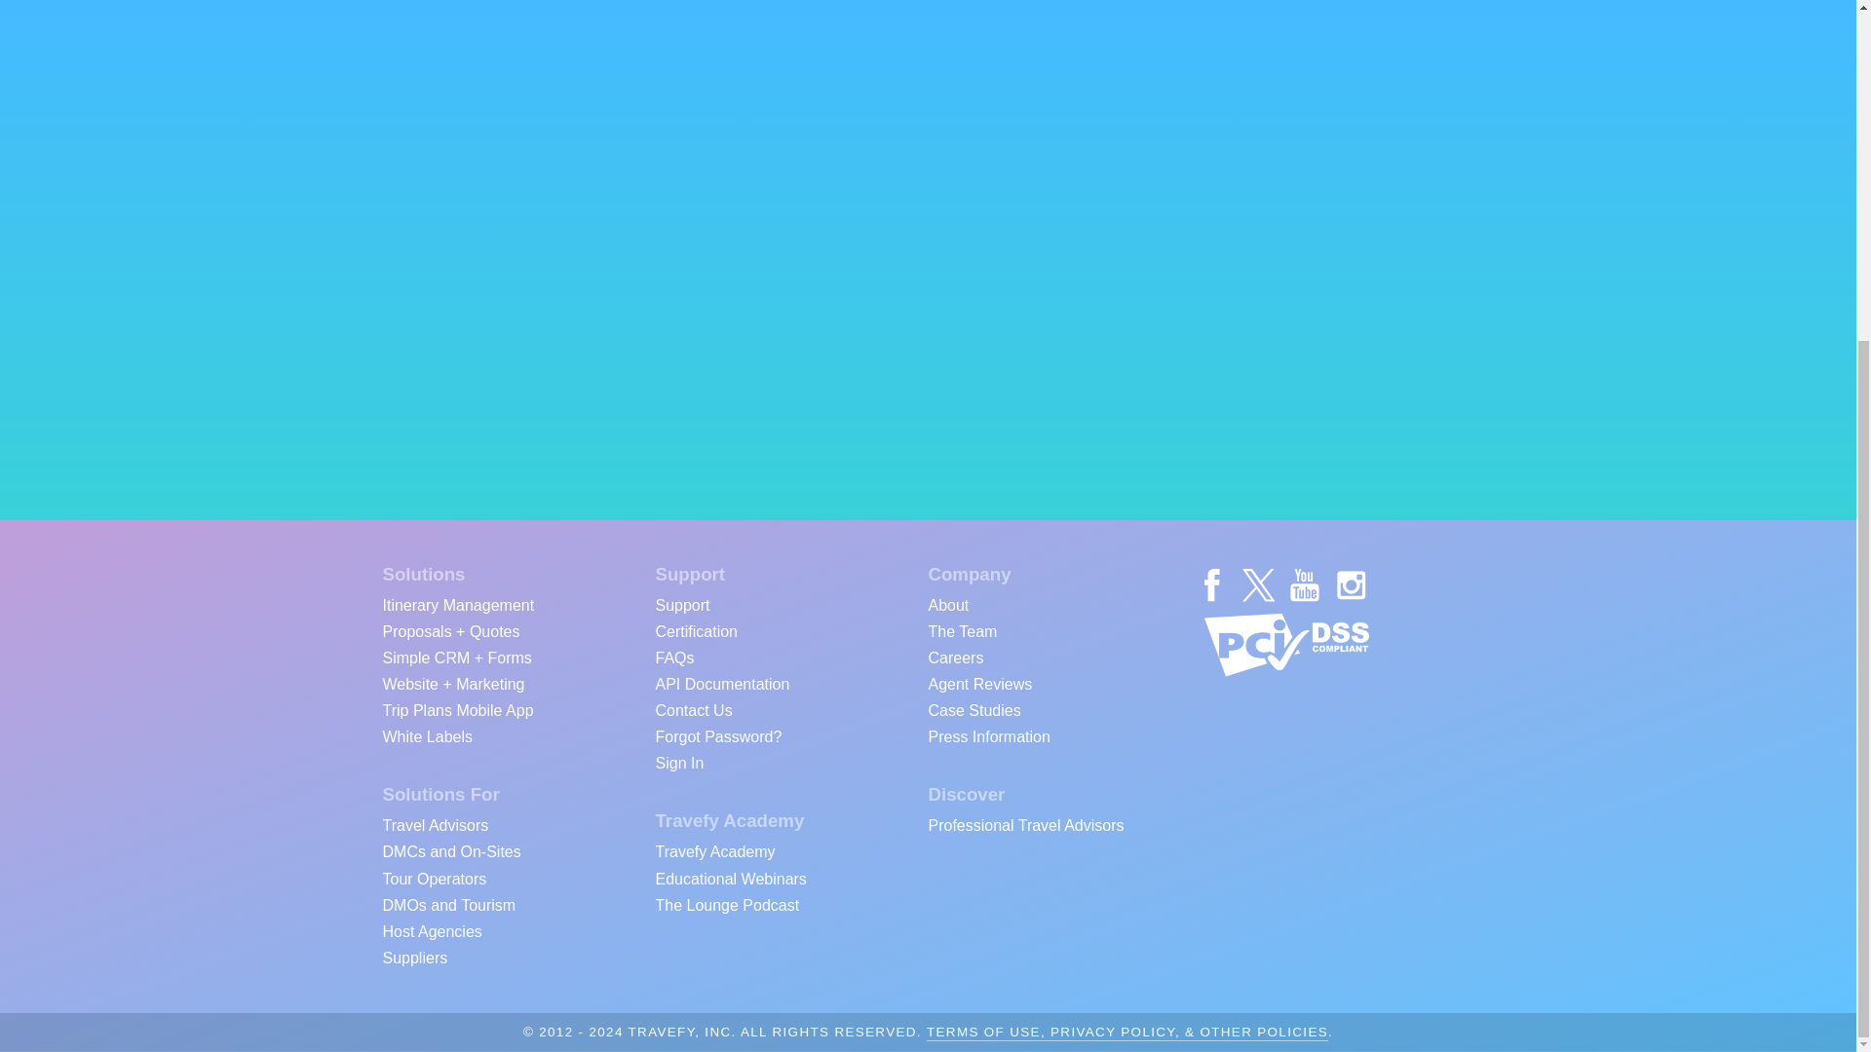 The height and width of the screenshot is (1052, 1871). What do you see at coordinates (682, 604) in the screenshot?
I see `Support` at bounding box center [682, 604].